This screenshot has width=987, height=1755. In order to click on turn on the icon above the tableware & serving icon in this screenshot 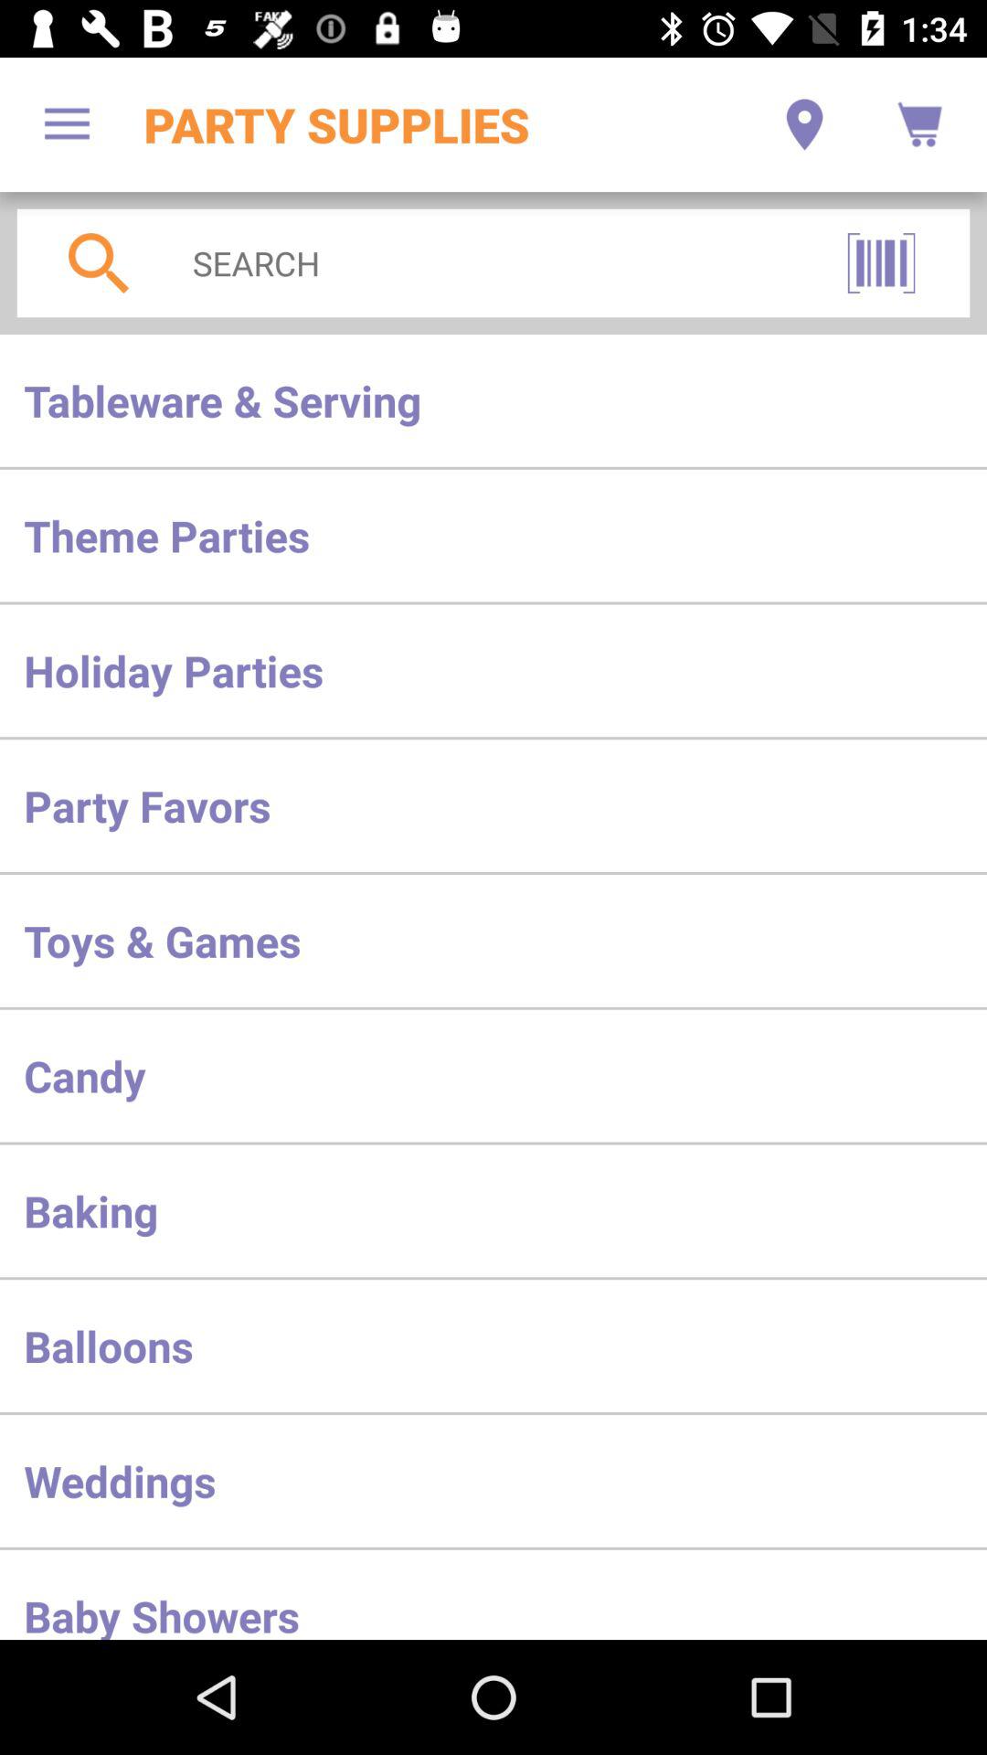, I will do `click(486, 263)`.